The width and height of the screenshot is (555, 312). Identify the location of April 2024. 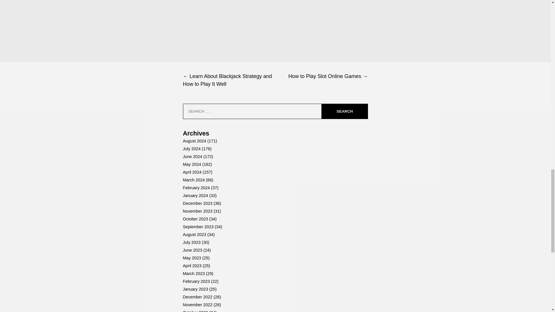
(192, 172).